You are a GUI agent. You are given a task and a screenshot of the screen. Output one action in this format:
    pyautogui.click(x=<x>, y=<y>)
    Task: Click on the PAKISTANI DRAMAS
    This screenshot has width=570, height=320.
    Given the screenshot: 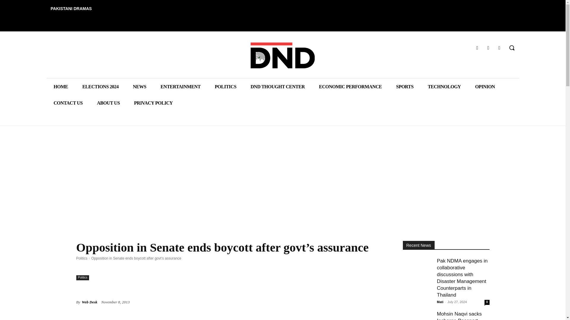 What is the action you would take?
    pyautogui.click(x=71, y=8)
    